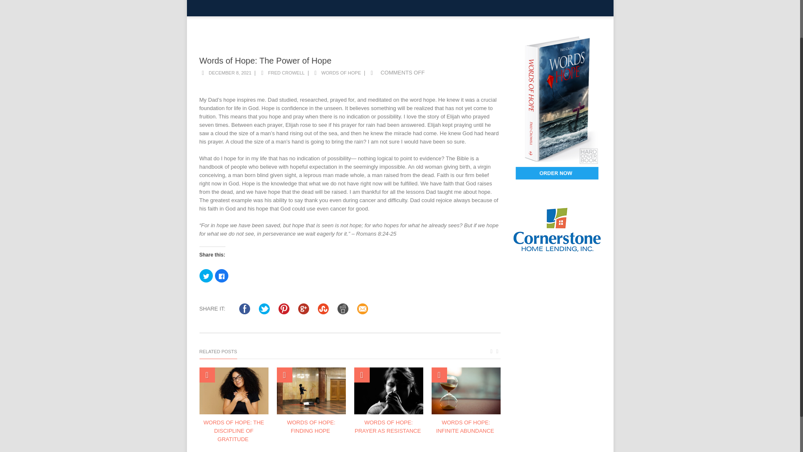 The height and width of the screenshot is (452, 803). Describe the element at coordinates (586, 8) in the screenshot. I see `SHOP` at that location.